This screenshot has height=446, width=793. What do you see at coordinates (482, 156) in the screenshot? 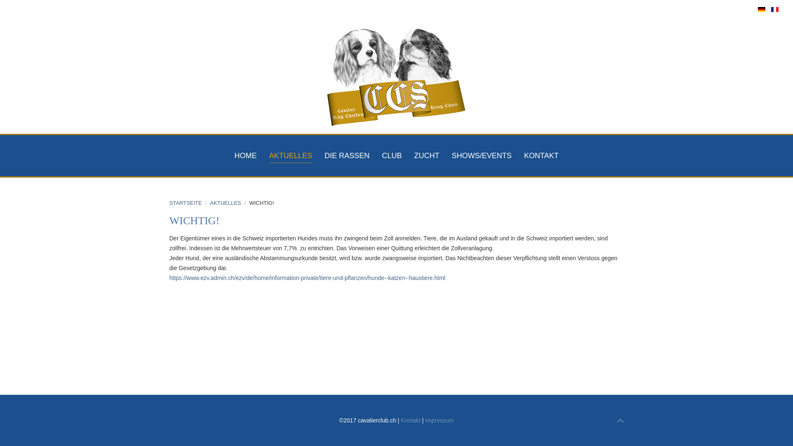
I see `SHOWS/EVENTS` at bounding box center [482, 156].